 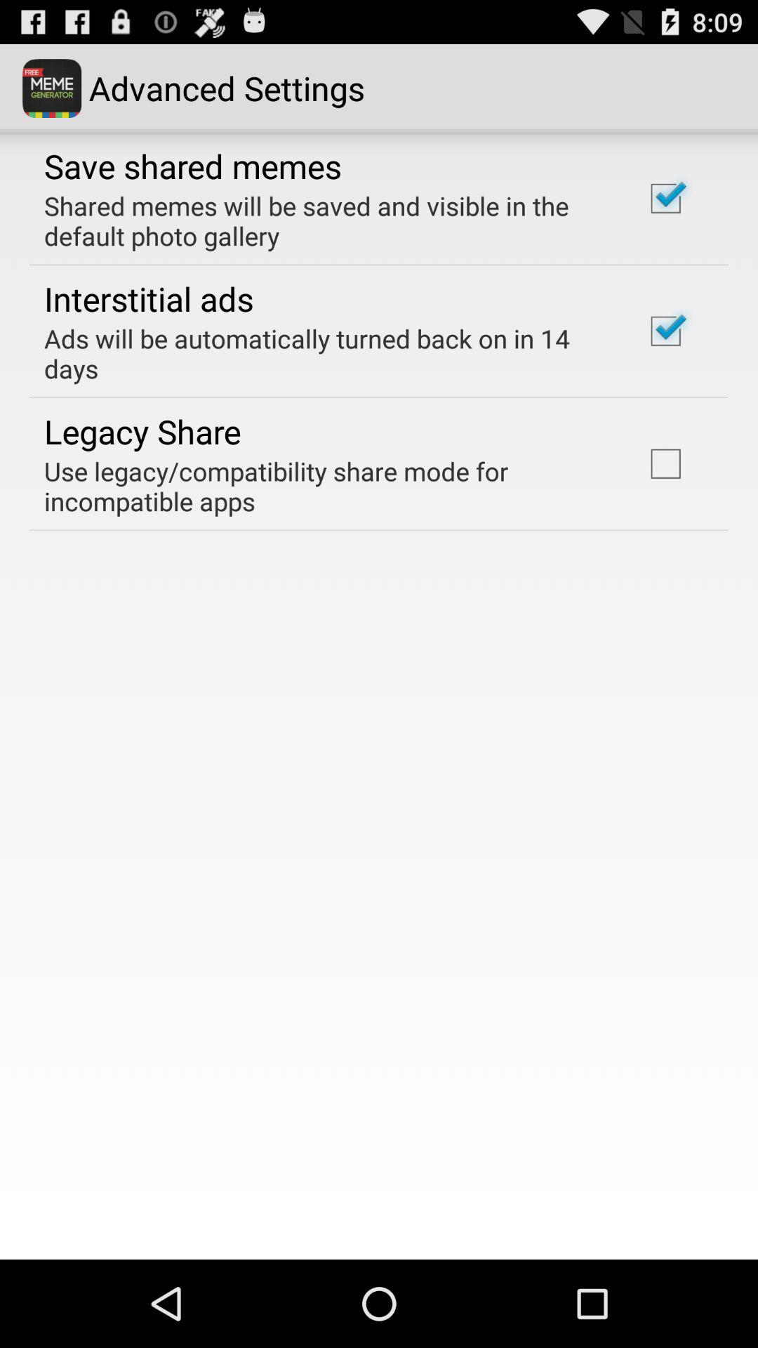 What do you see at coordinates (326, 486) in the screenshot?
I see `scroll to use legacy compatibility app` at bounding box center [326, 486].